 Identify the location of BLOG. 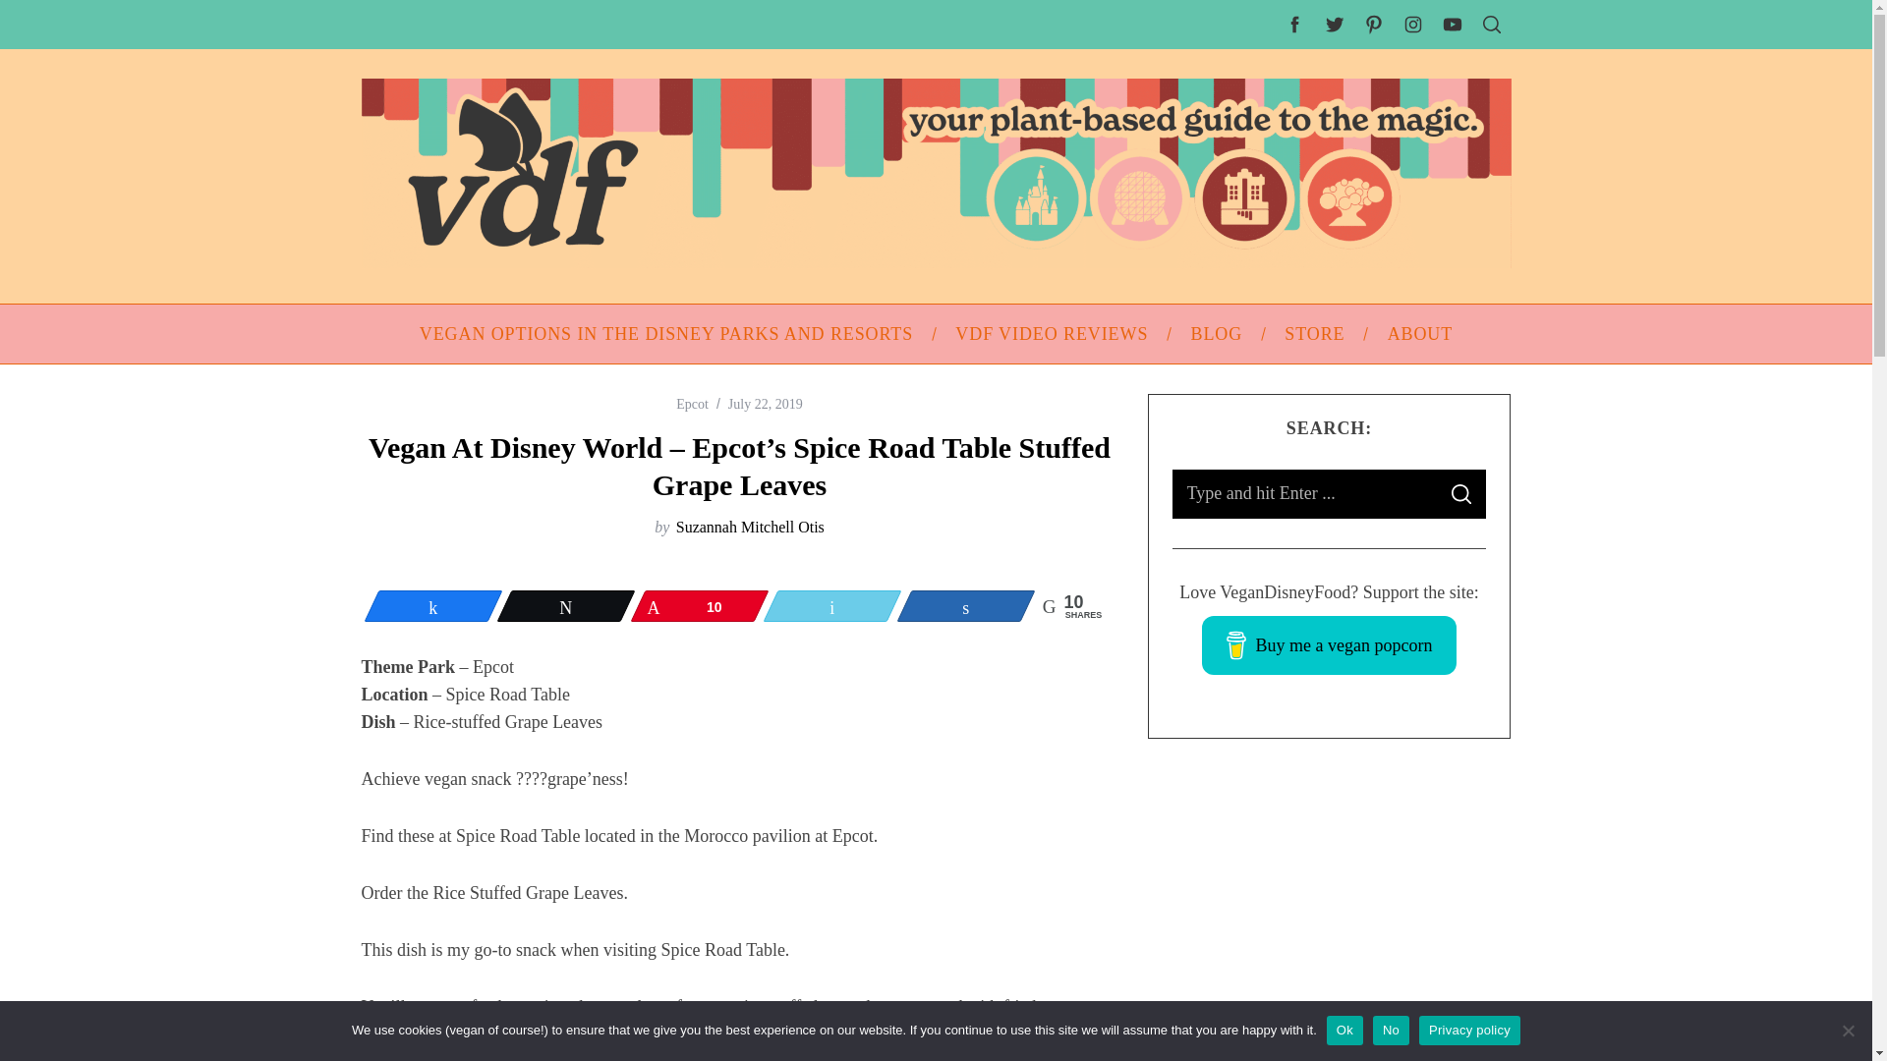
(1217, 334).